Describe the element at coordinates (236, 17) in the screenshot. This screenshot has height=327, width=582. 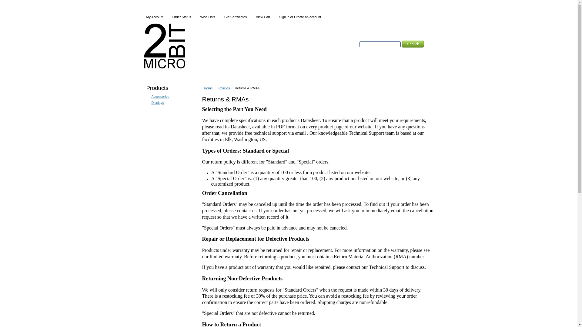
I see `Gift Certificates` at that location.